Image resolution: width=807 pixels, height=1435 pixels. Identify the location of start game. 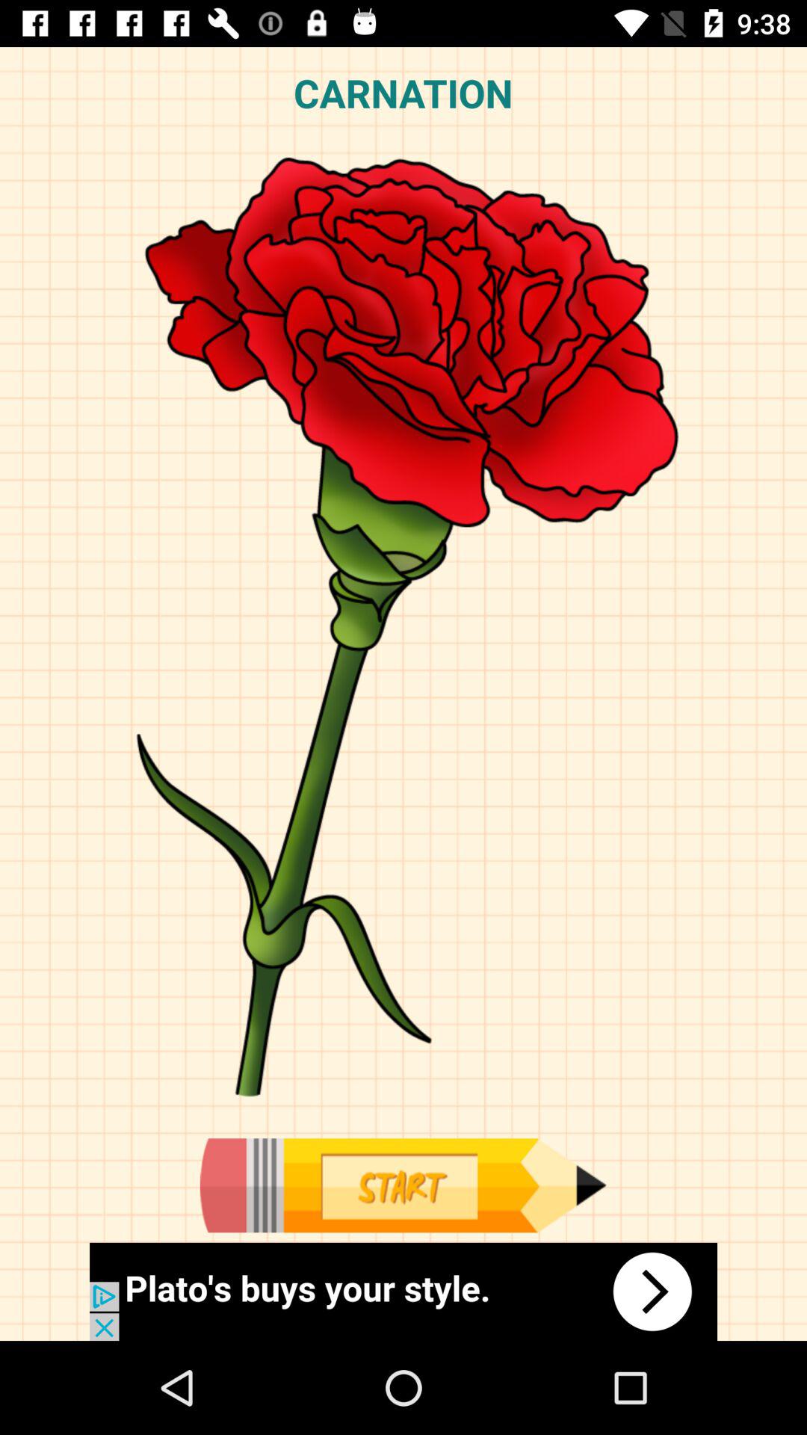
(403, 1185).